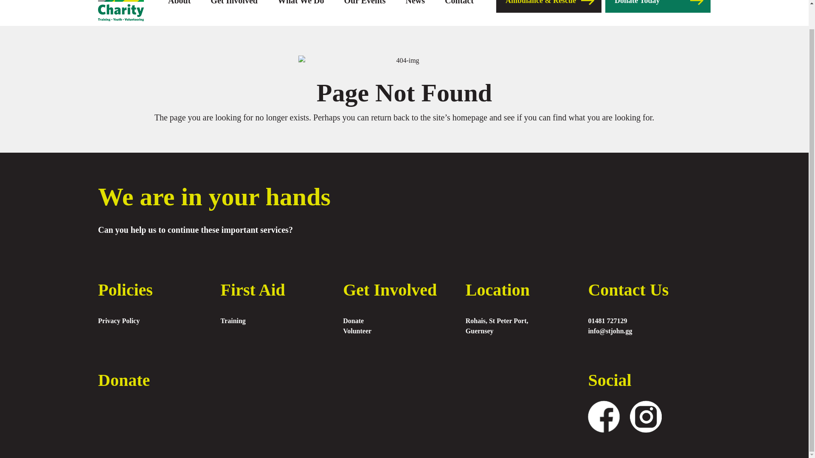 Image resolution: width=815 pixels, height=458 pixels. I want to click on 01481 727129, so click(649, 321).